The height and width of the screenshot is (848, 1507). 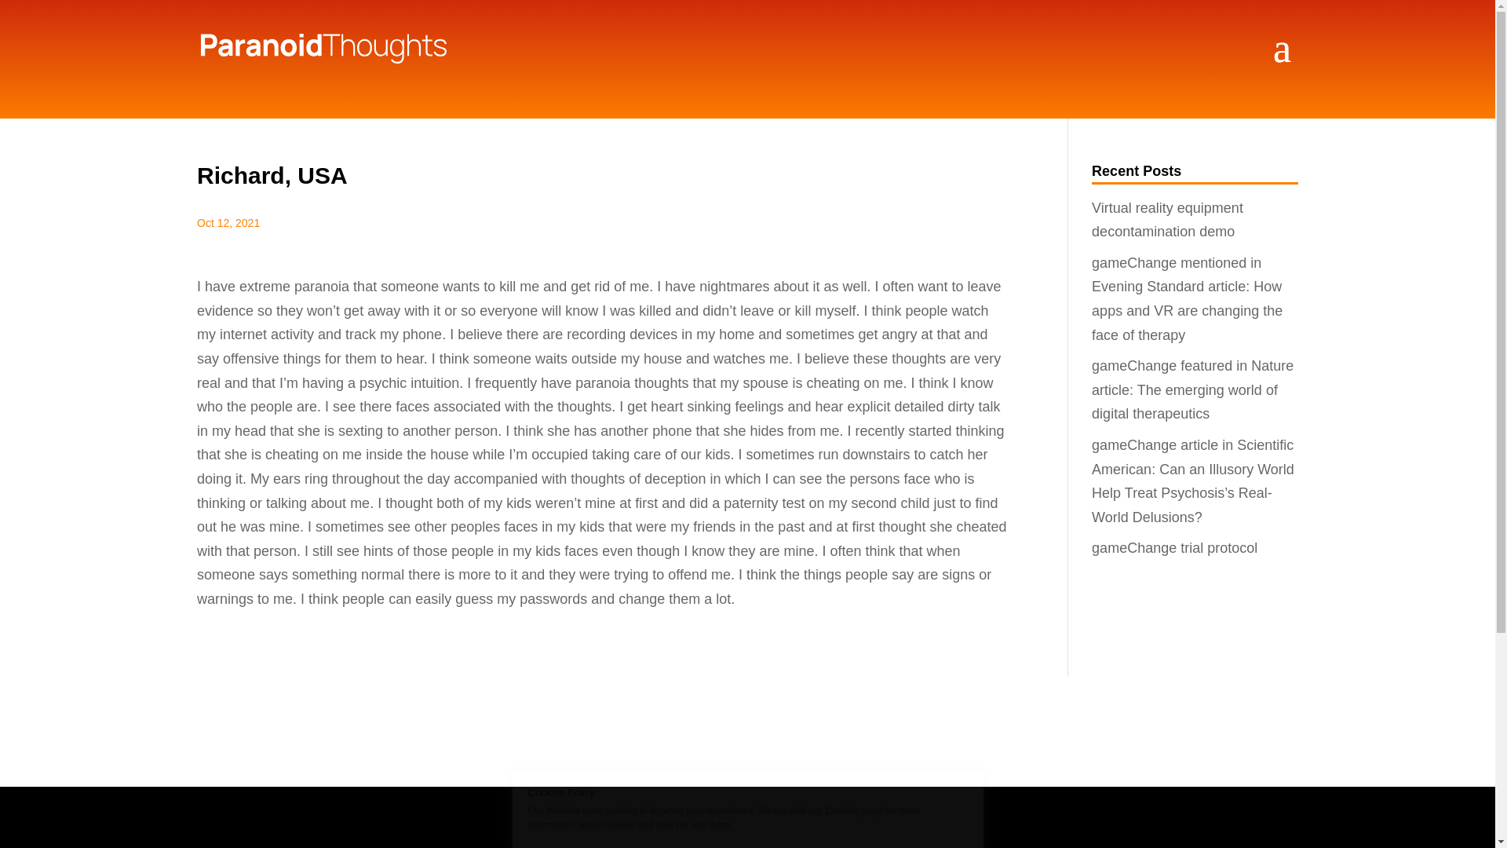 What do you see at coordinates (1174, 548) in the screenshot?
I see `gameChange trial protocol` at bounding box center [1174, 548].